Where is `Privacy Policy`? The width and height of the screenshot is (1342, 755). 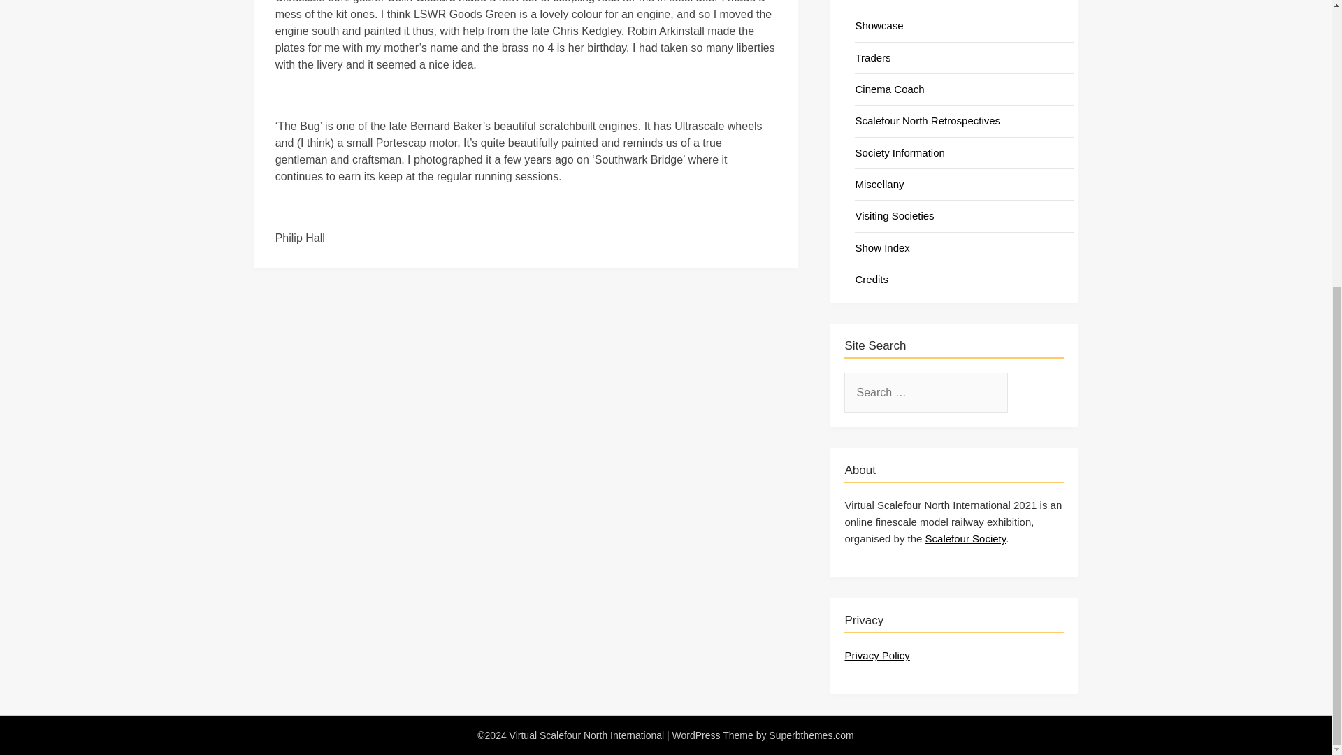 Privacy Policy is located at coordinates (876, 655).